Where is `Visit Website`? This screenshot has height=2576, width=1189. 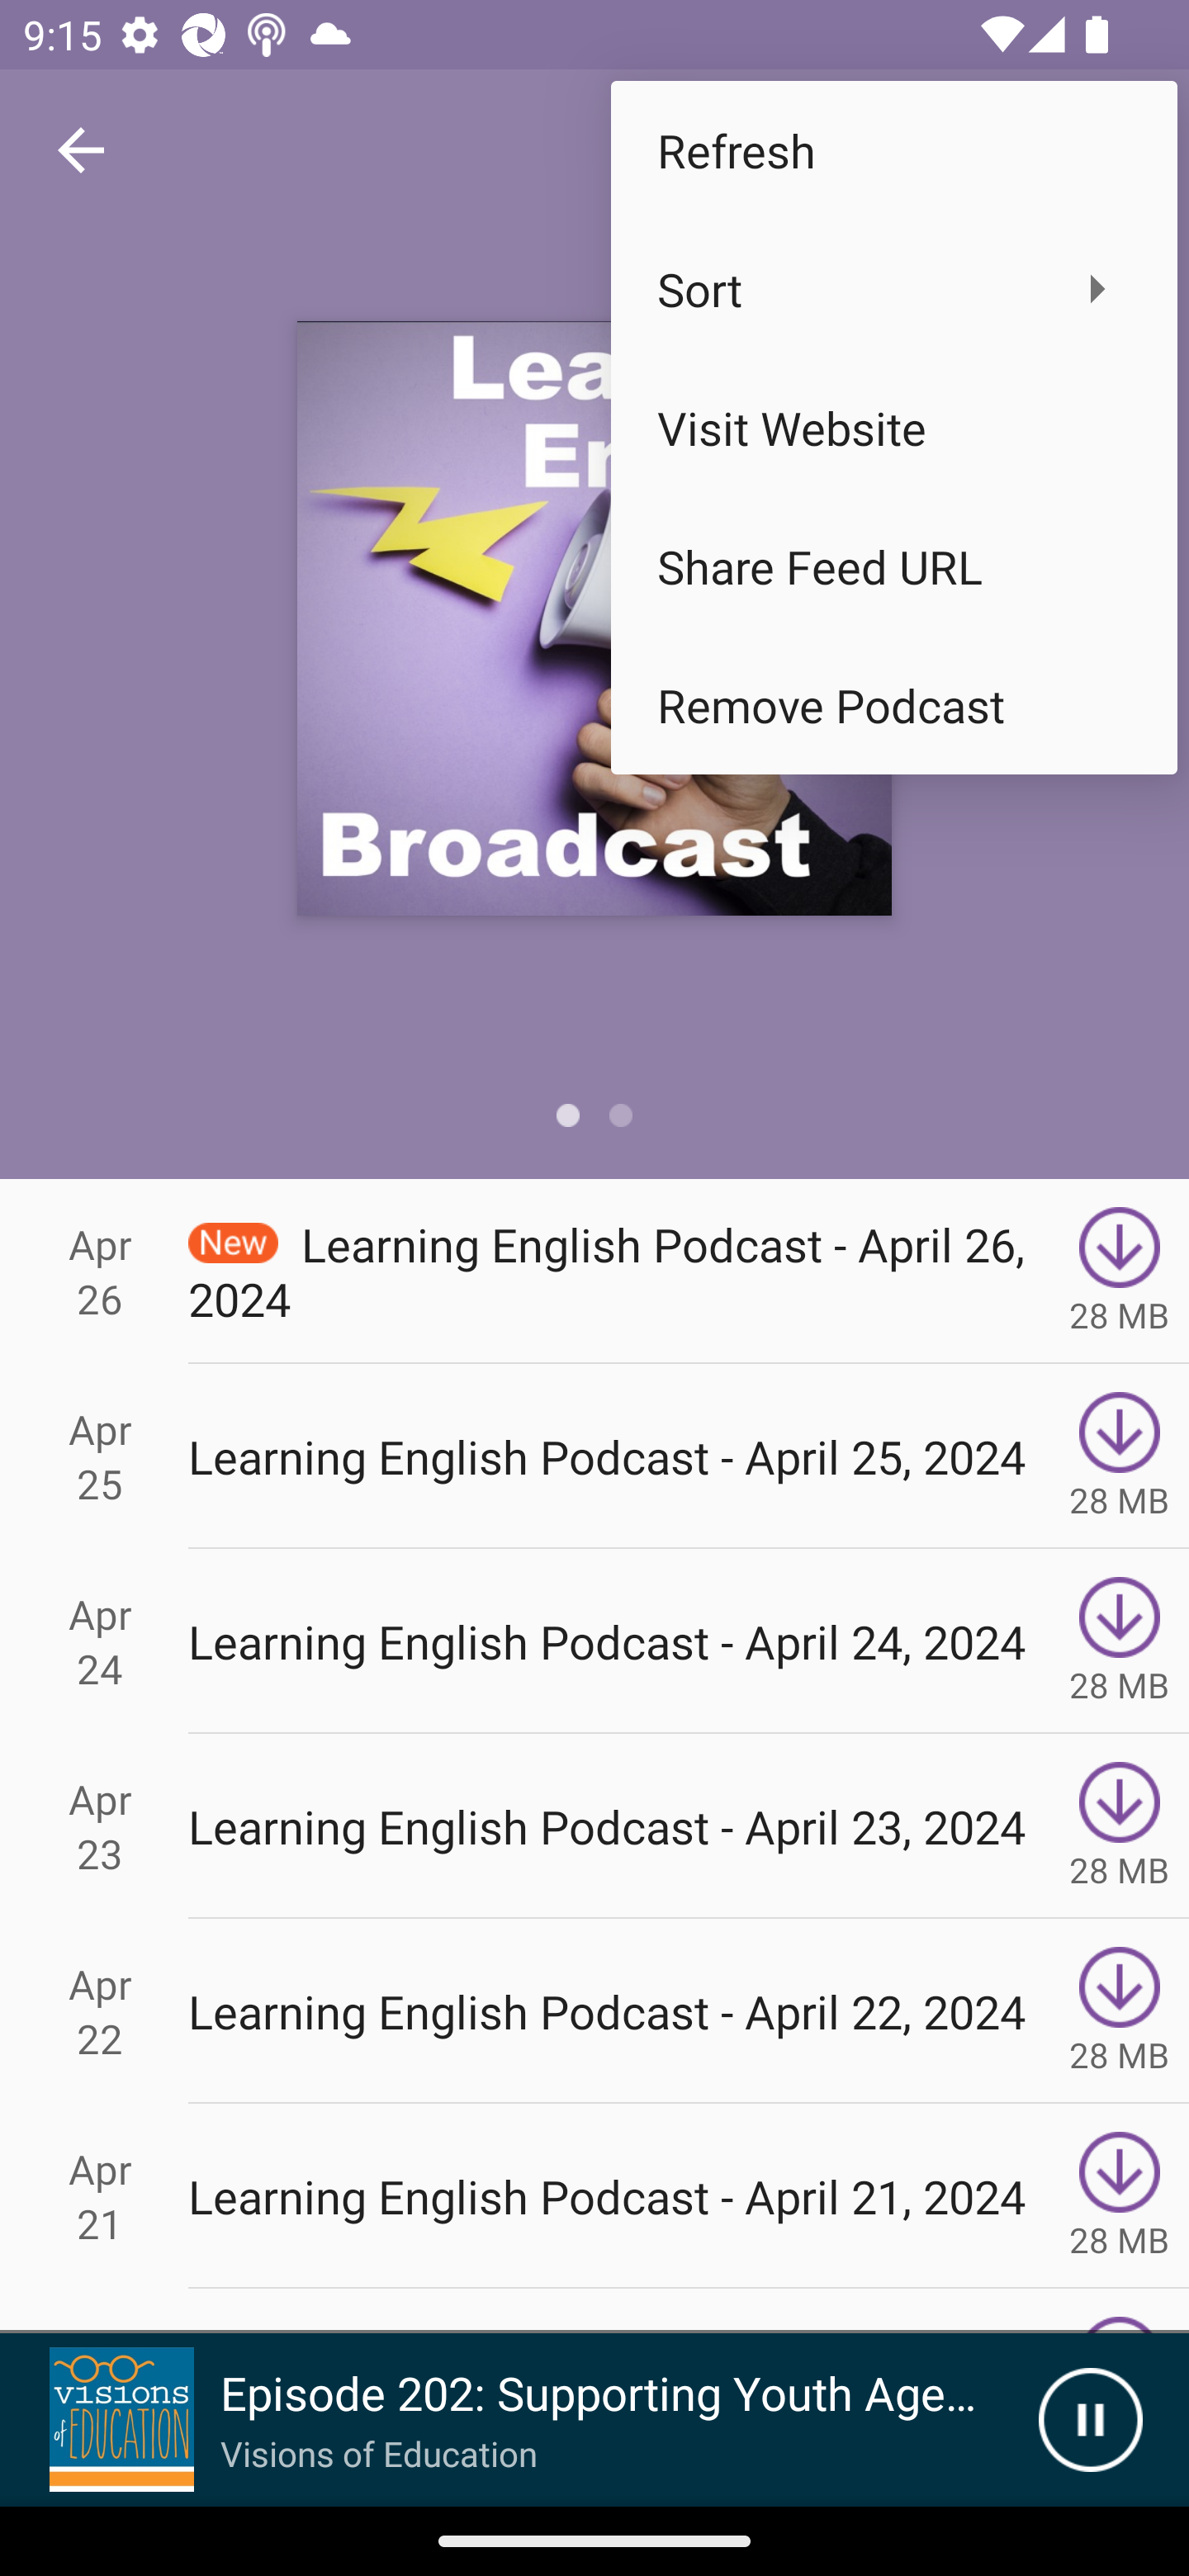
Visit Website is located at coordinates (893, 428).